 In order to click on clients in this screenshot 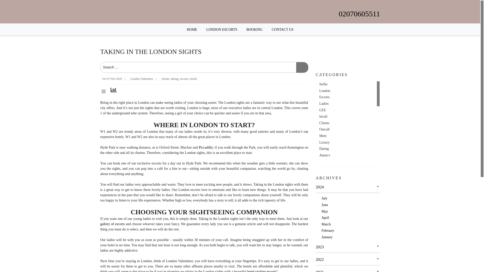, I will do `click(165, 79)`.